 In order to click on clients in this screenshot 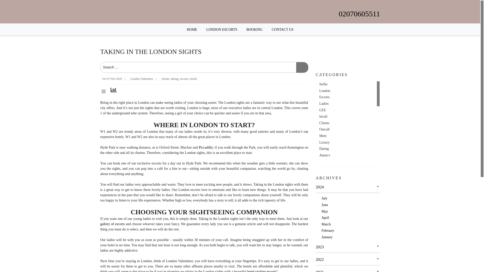, I will do `click(165, 79)`.